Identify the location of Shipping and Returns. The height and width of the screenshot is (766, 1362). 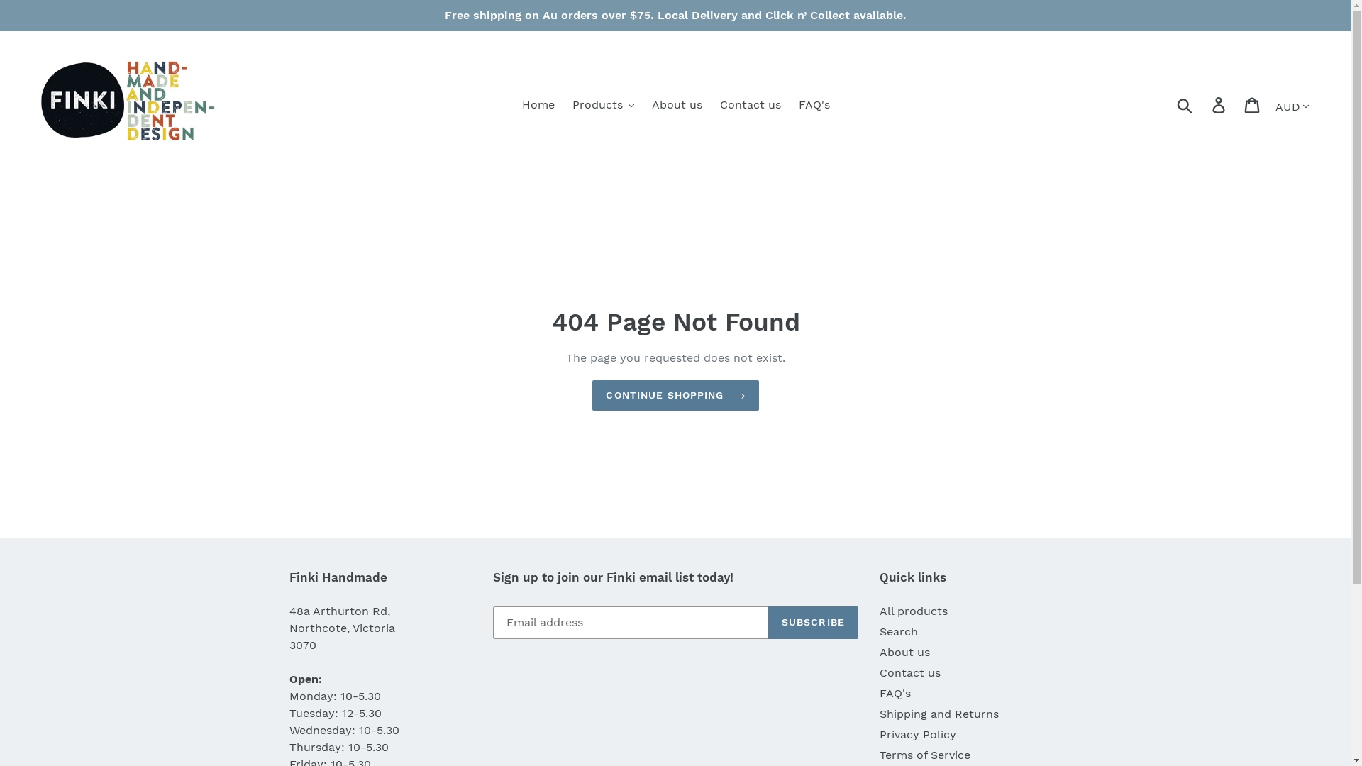
(939, 714).